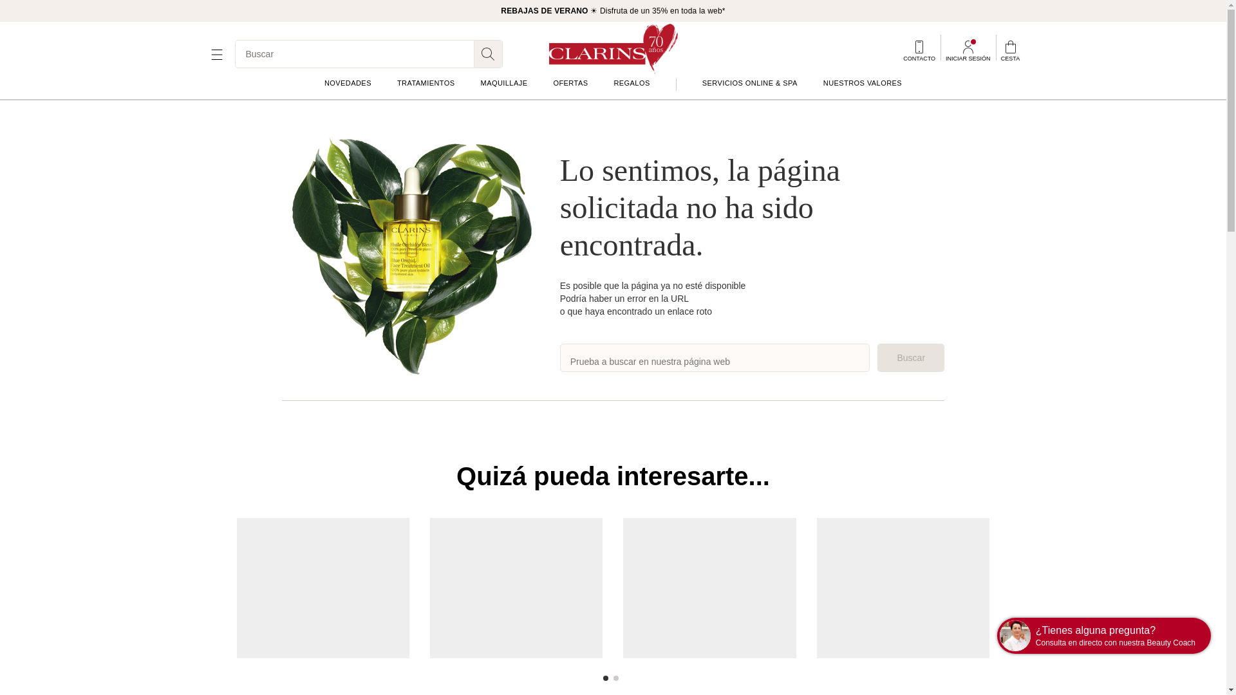 The width and height of the screenshot is (1236, 695). Describe the element at coordinates (1009, 51) in the screenshot. I see `CESTA` at that location.